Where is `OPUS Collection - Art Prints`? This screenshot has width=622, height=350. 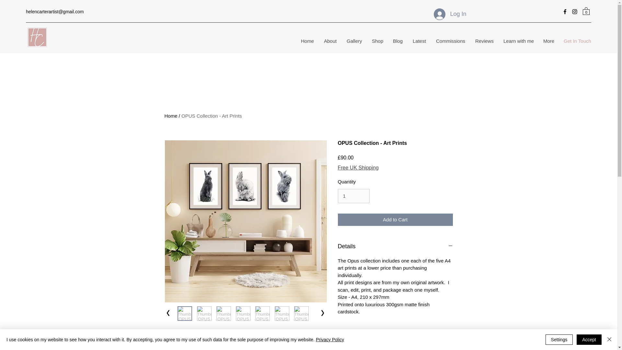
OPUS Collection - Art Prints is located at coordinates (212, 116).